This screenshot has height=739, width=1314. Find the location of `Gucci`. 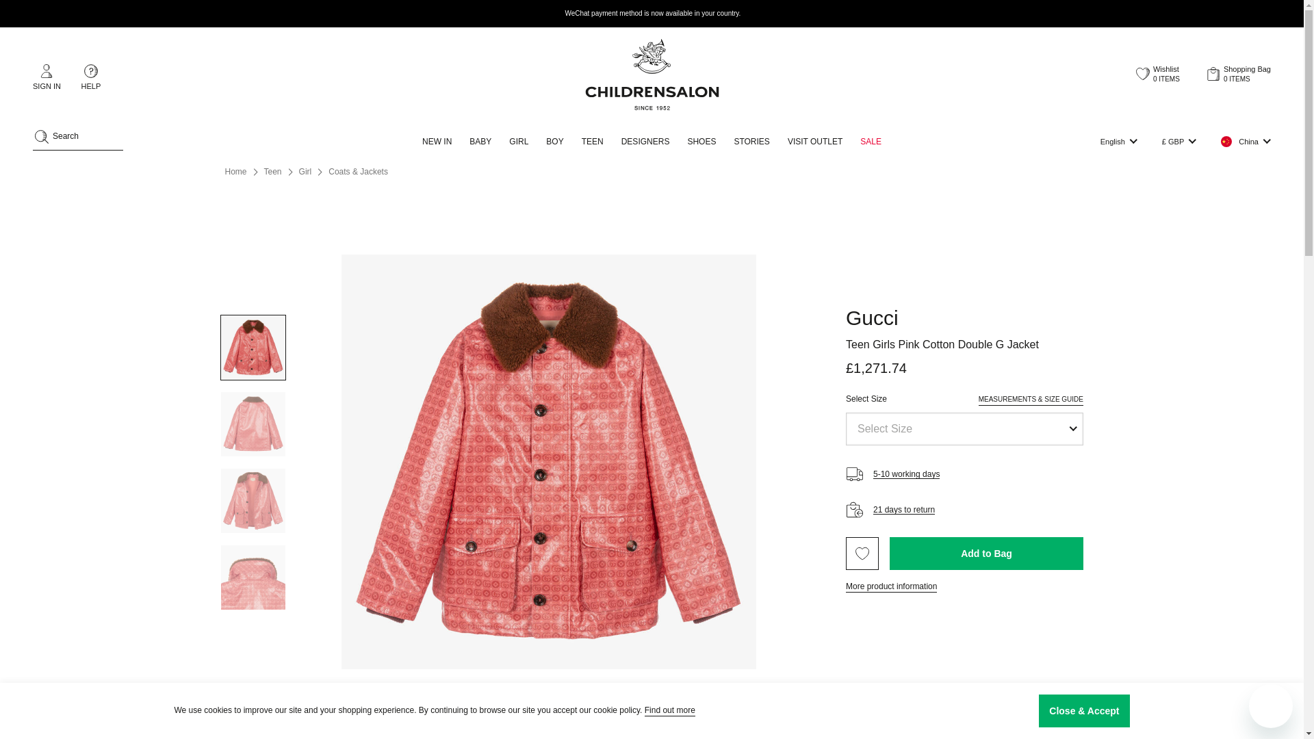

Gucci is located at coordinates (872, 317).